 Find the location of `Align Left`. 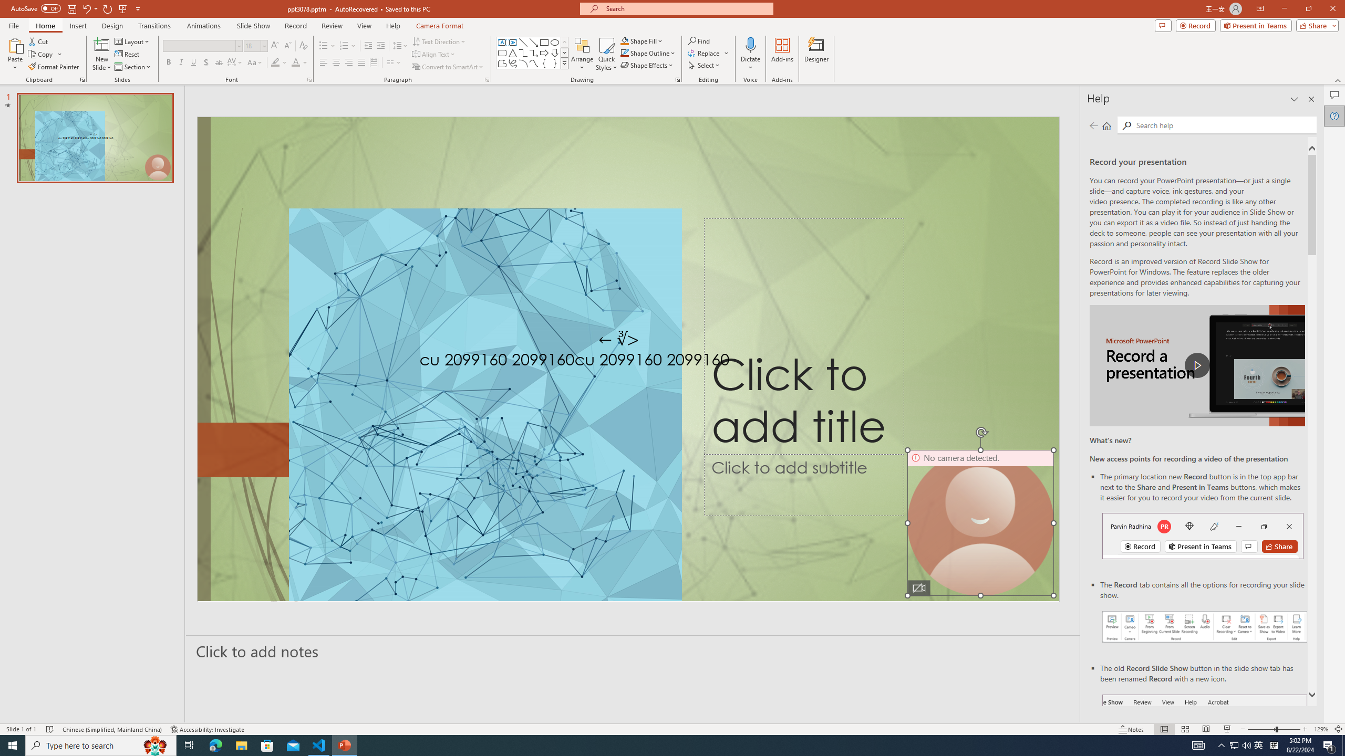

Align Left is located at coordinates (324, 63).